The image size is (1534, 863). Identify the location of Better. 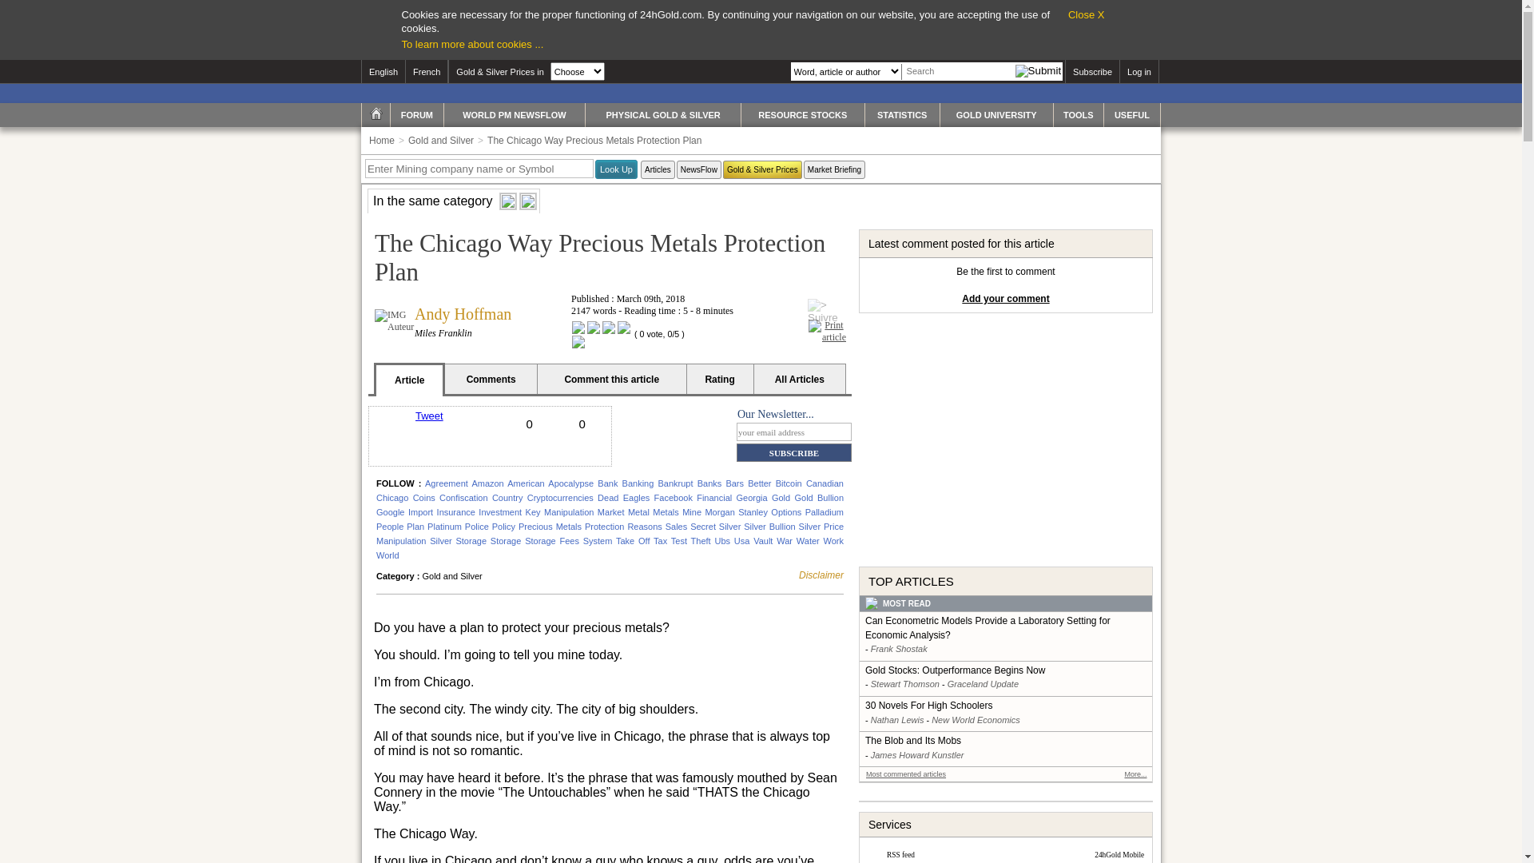
(759, 483).